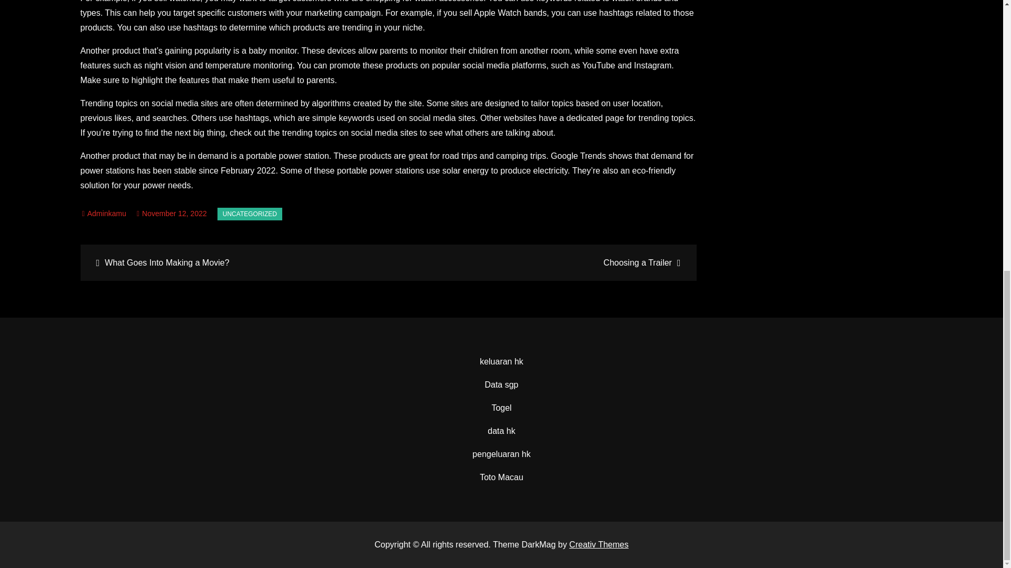  What do you see at coordinates (172, 214) in the screenshot?
I see `November 12, 2022` at bounding box center [172, 214].